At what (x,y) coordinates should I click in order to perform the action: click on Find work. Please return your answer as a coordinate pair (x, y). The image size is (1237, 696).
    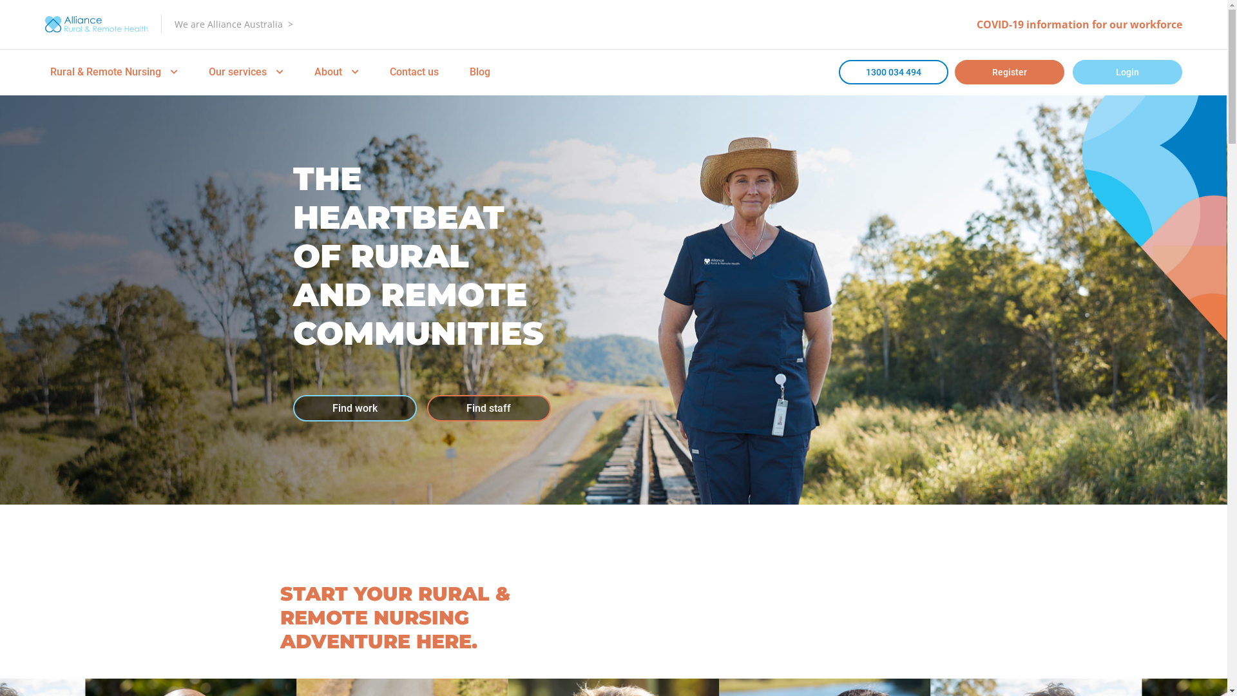
    Looking at the image, I should click on (354, 408).